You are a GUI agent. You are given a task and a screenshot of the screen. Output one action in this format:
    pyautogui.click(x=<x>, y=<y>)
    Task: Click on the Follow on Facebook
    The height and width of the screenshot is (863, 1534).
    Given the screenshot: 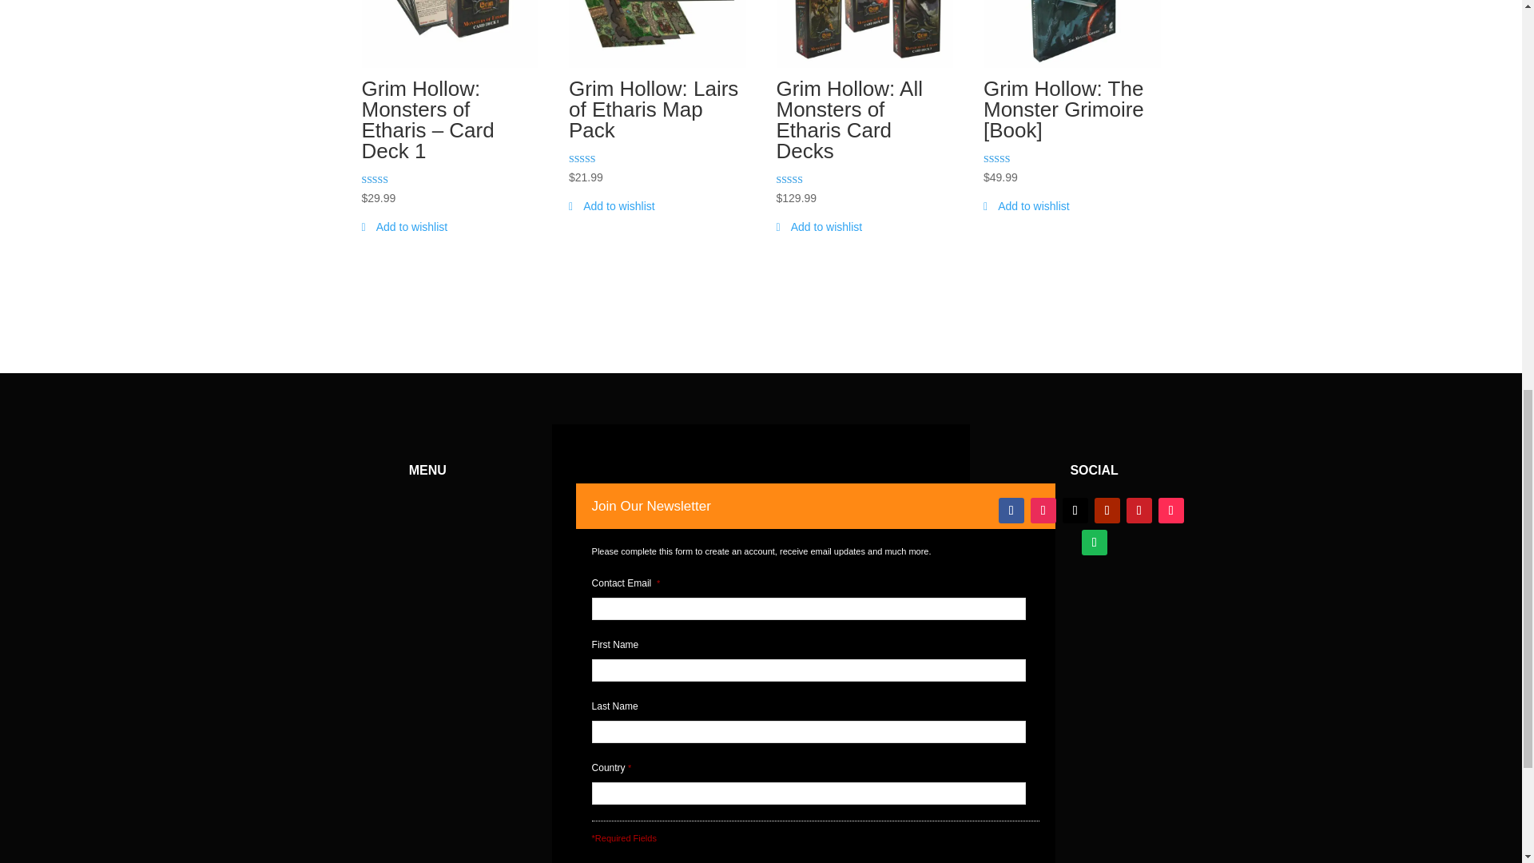 What is the action you would take?
    pyautogui.click(x=1011, y=510)
    